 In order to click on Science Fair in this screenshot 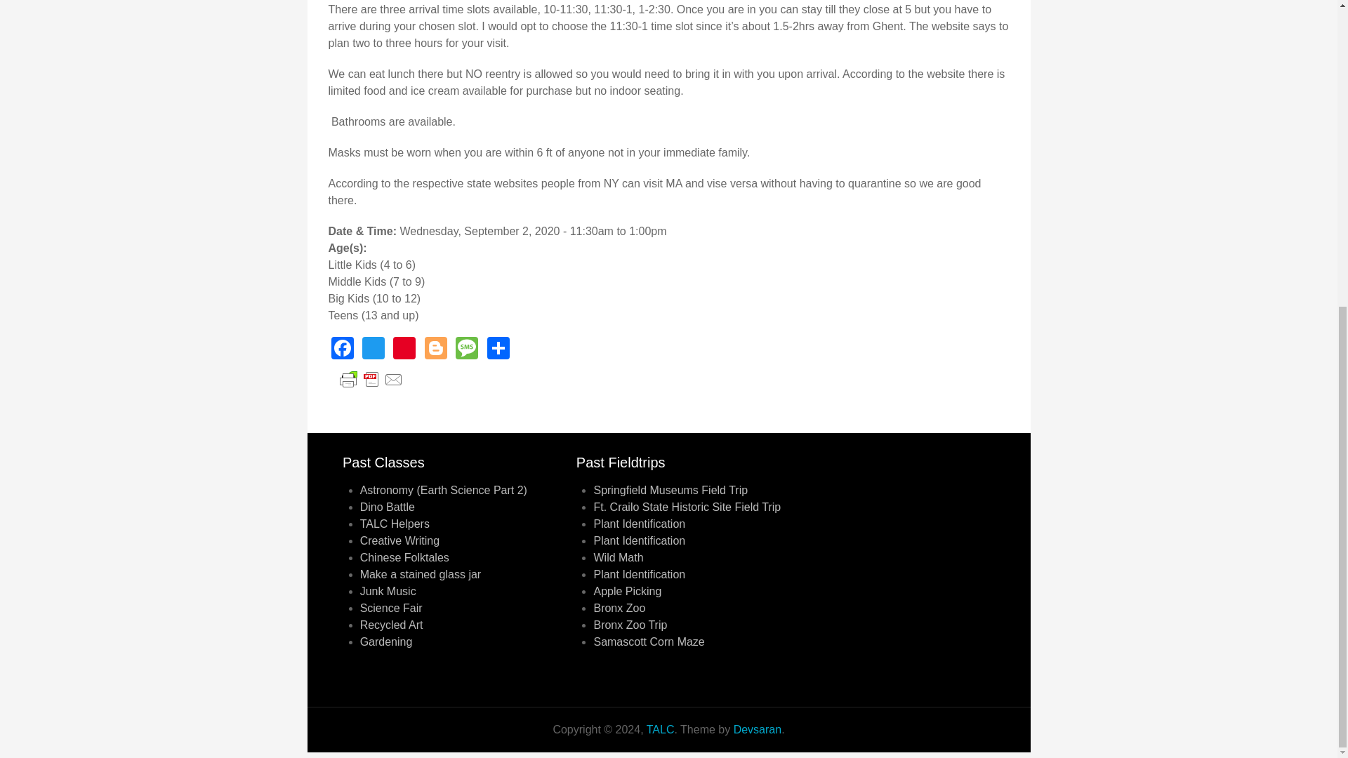, I will do `click(391, 608)`.